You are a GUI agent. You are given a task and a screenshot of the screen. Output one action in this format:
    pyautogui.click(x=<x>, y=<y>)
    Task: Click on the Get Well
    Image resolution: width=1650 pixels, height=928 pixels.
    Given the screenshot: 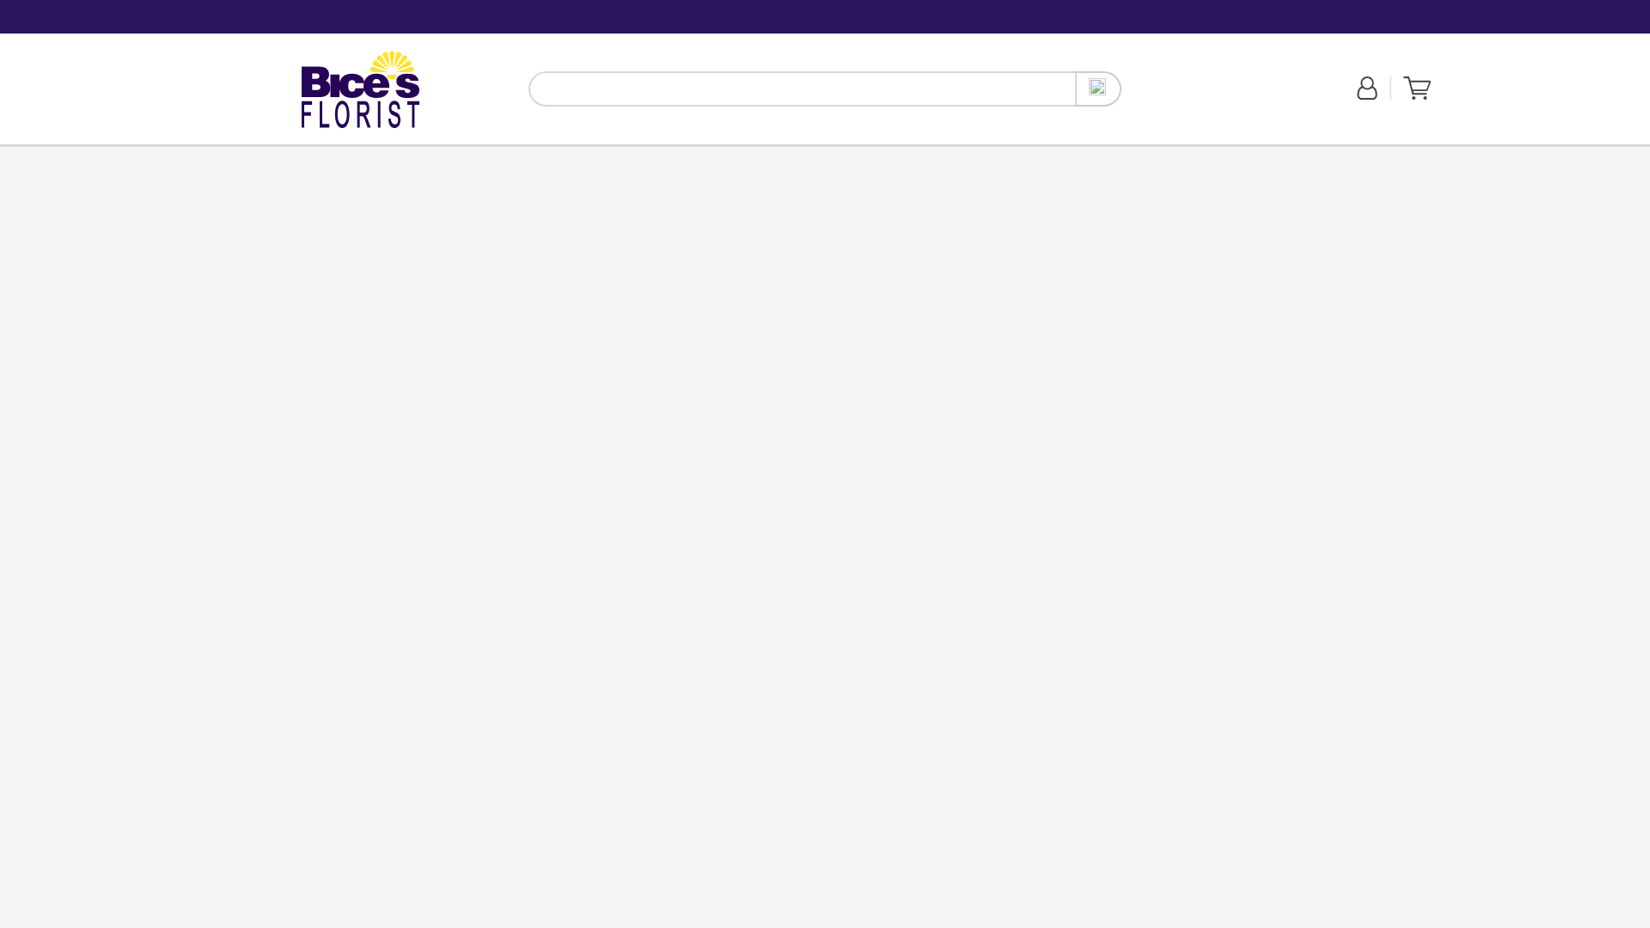 What is the action you would take?
    pyautogui.click(x=331, y=153)
    